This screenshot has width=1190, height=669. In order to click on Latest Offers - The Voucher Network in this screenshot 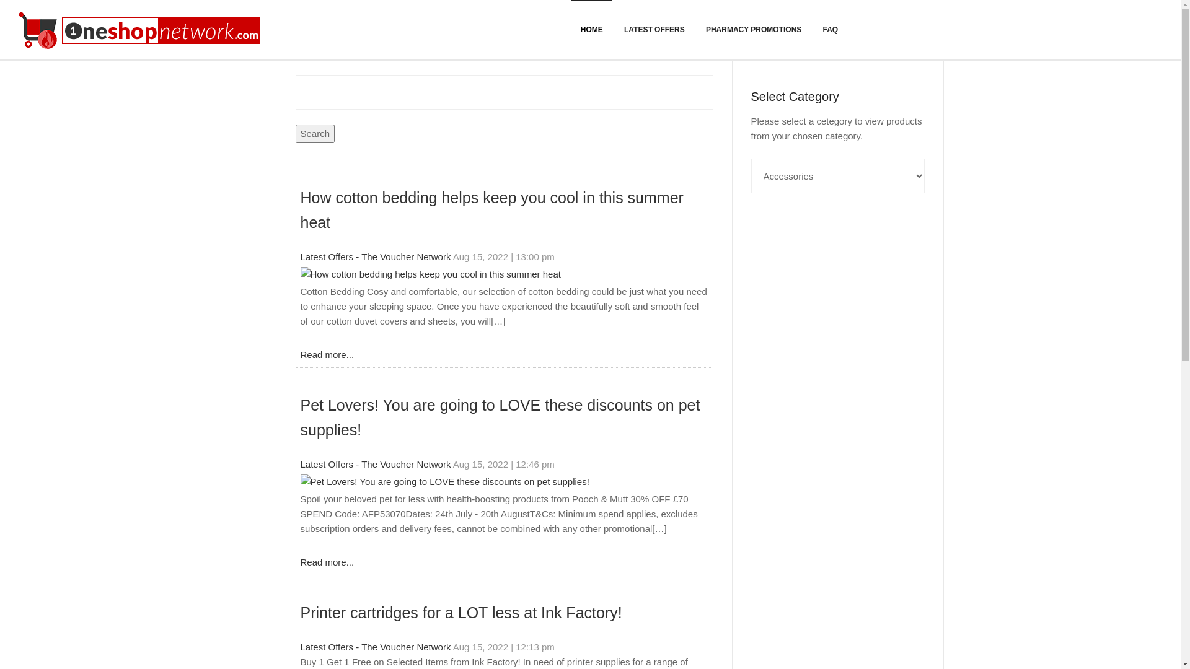, I will do `click(376, 647)`.